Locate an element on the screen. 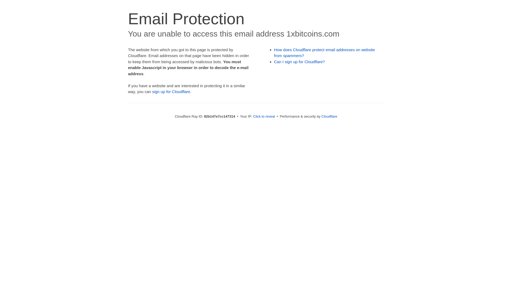  Can I sign up for Cloudflare? is located at coordinates (300, 62).